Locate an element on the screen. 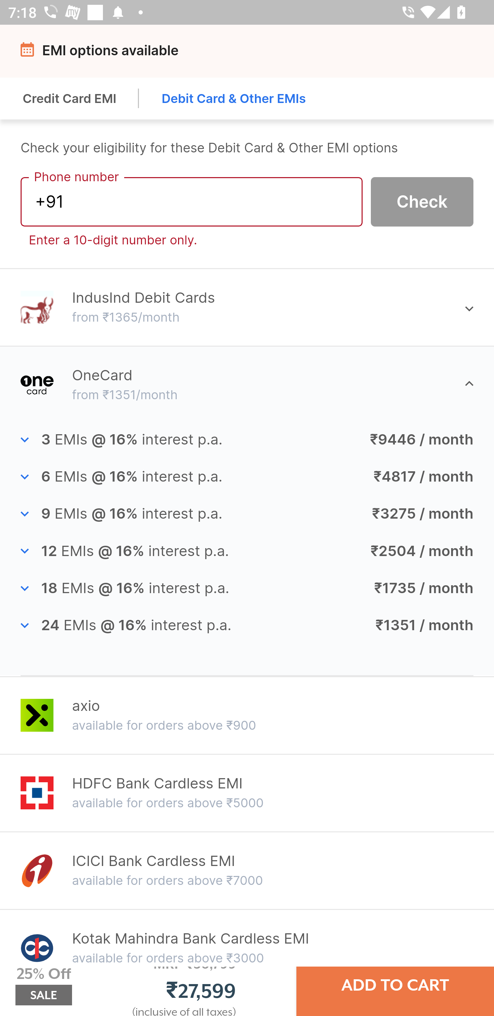 Image resolution: width=494 pixels, height=1016 pixels. Check is located at coordinates (422, 201).